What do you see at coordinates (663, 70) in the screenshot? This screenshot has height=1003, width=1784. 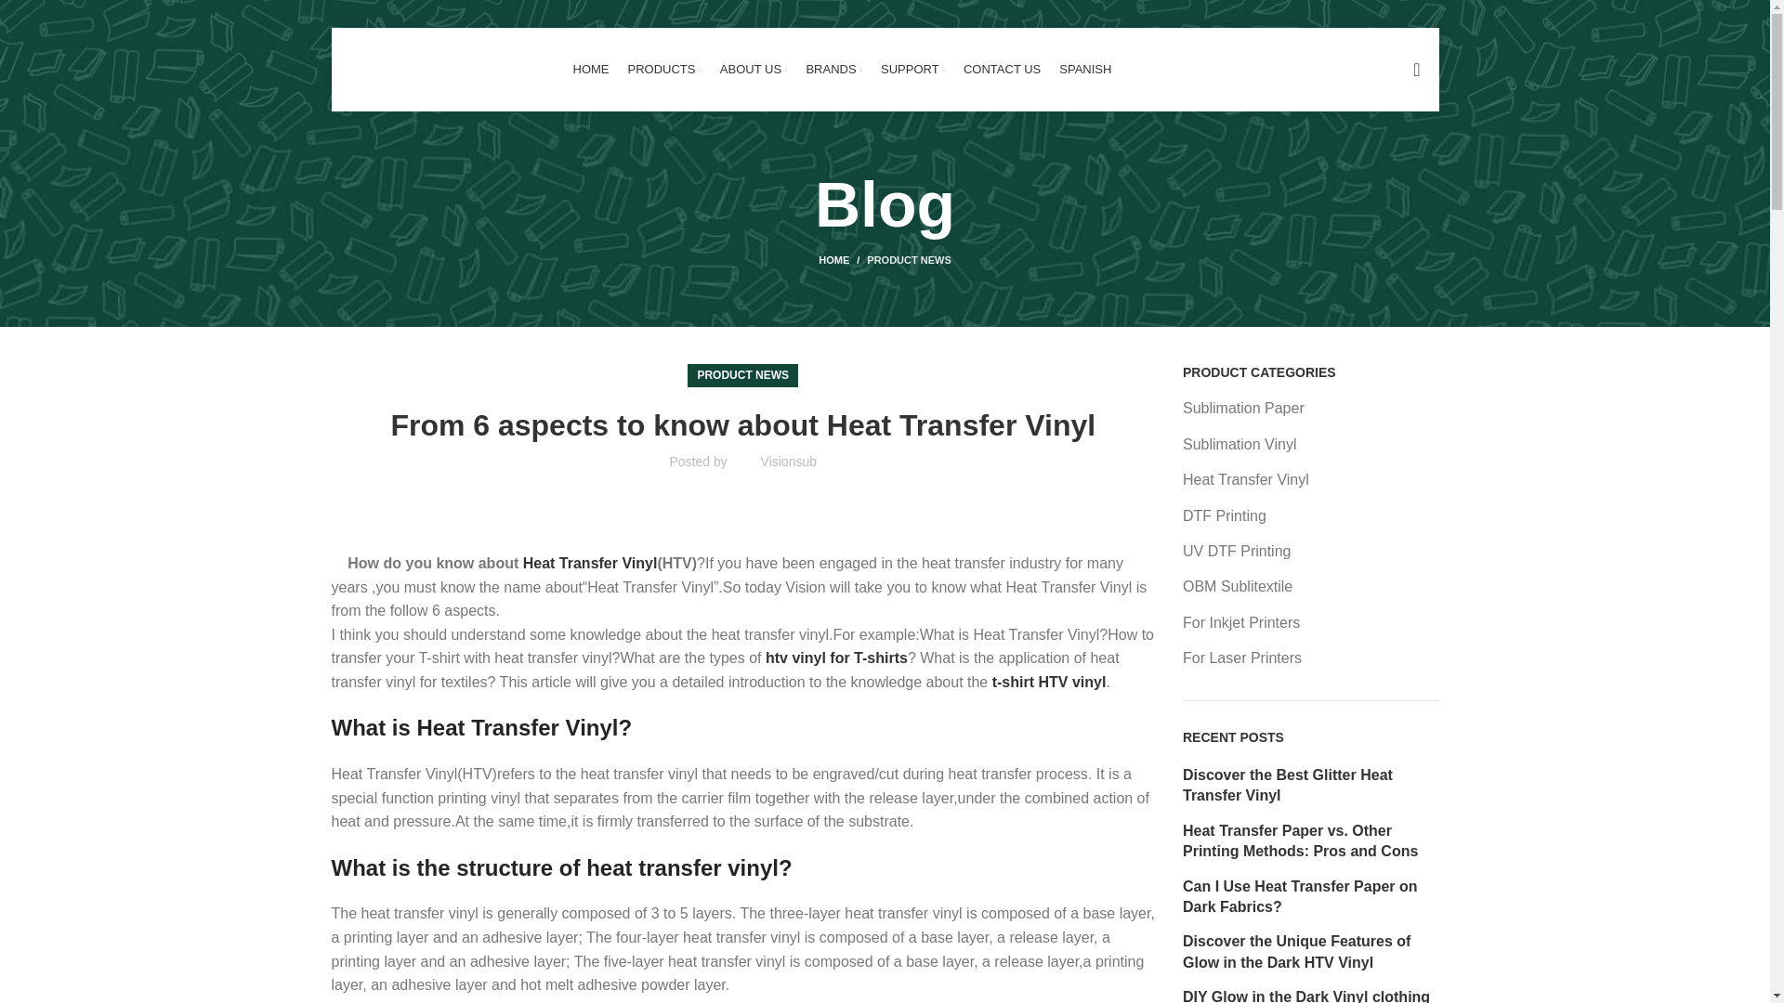 I see `PRODUCTS` at bounding box center [663, 70].